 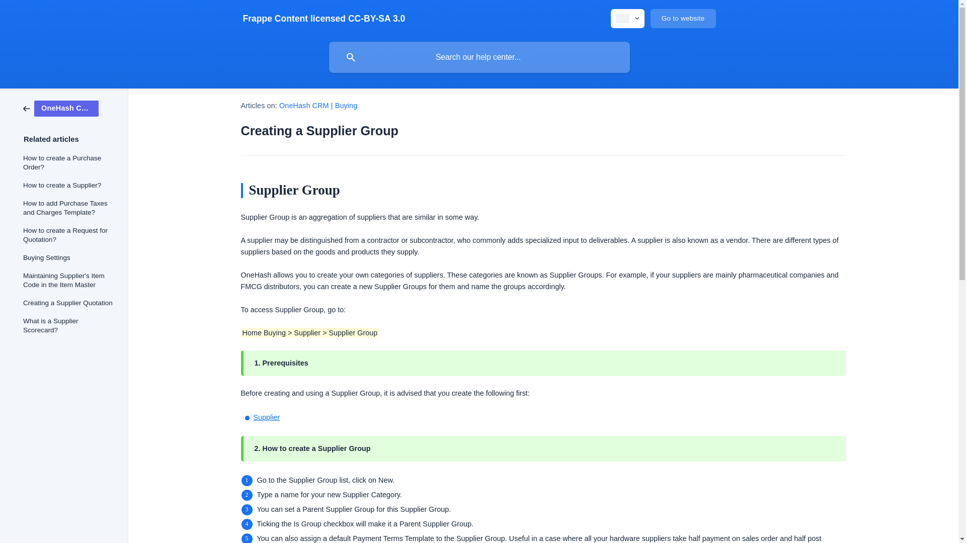 What do you see at coordinates (68, 326) in the screenshot?
I see `What is a Supplier Scorecard?` at bounding box center [68, 326].